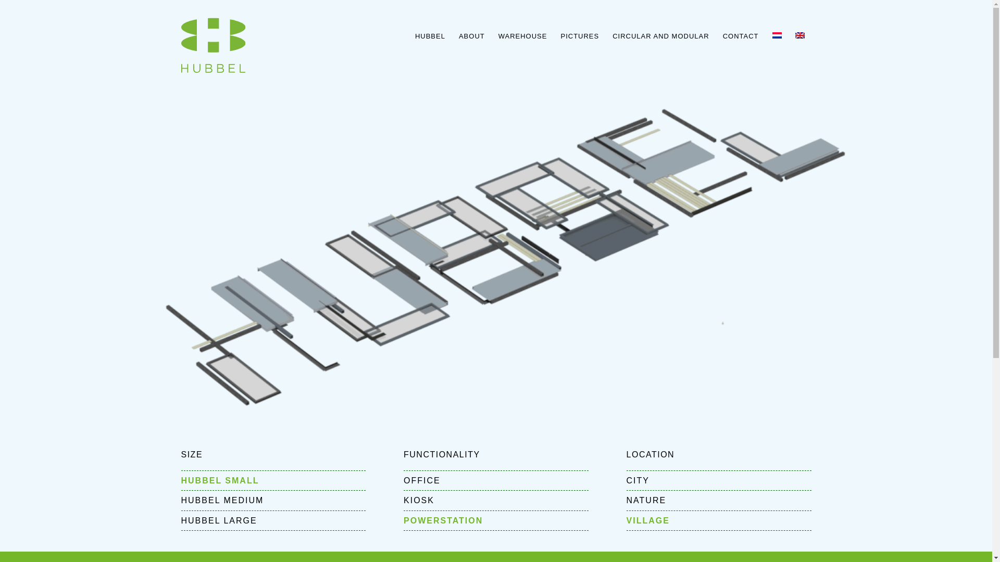  Describe the element at coordinates (273, 520) in the screenshot. I see `HUBBEL LARGE` at that location.